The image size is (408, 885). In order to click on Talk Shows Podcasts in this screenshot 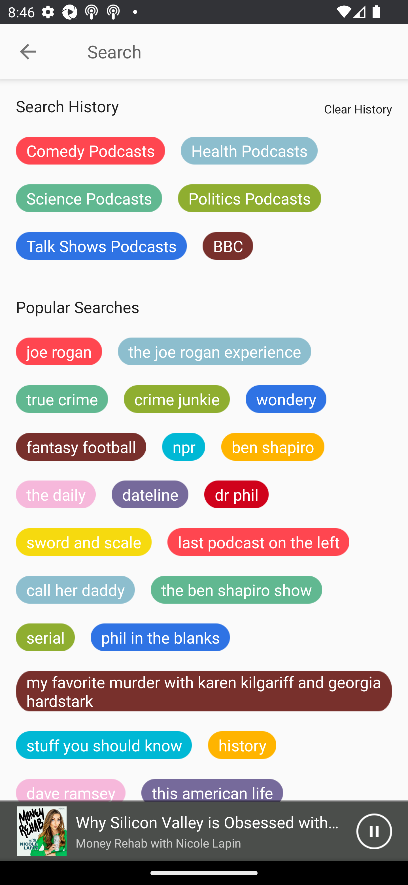, I will do `click(101, 246)`.